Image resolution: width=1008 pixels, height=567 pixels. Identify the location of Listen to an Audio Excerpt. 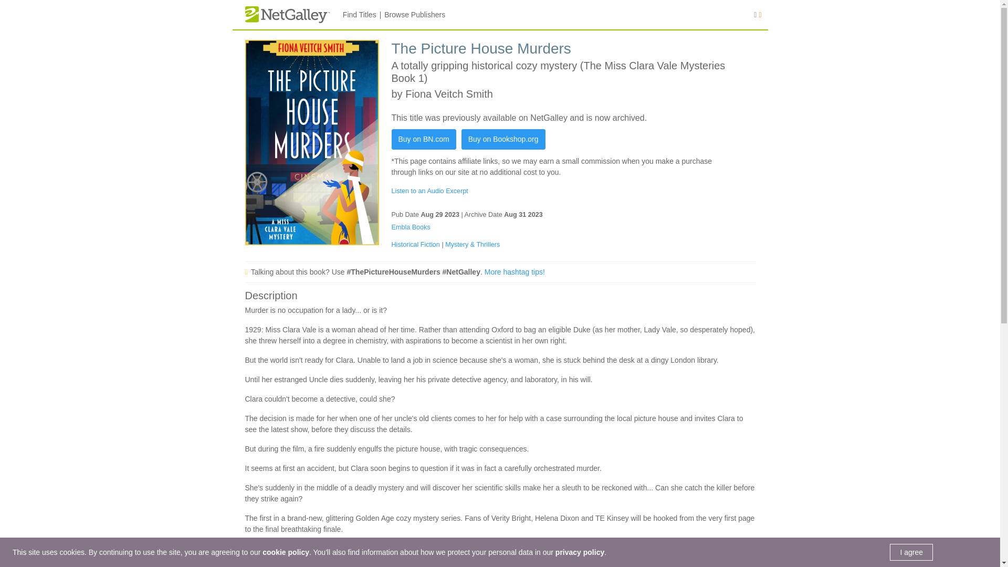
(430, 191).